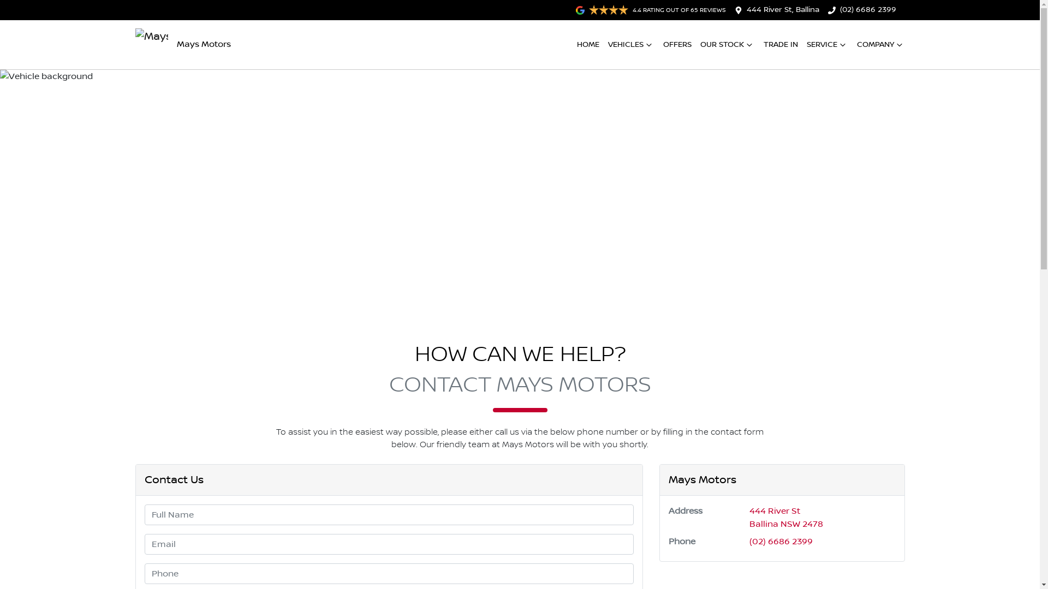 The height and width of the screenshot is (589, 1048). I want to click on SERVICE, so click(827, 45).